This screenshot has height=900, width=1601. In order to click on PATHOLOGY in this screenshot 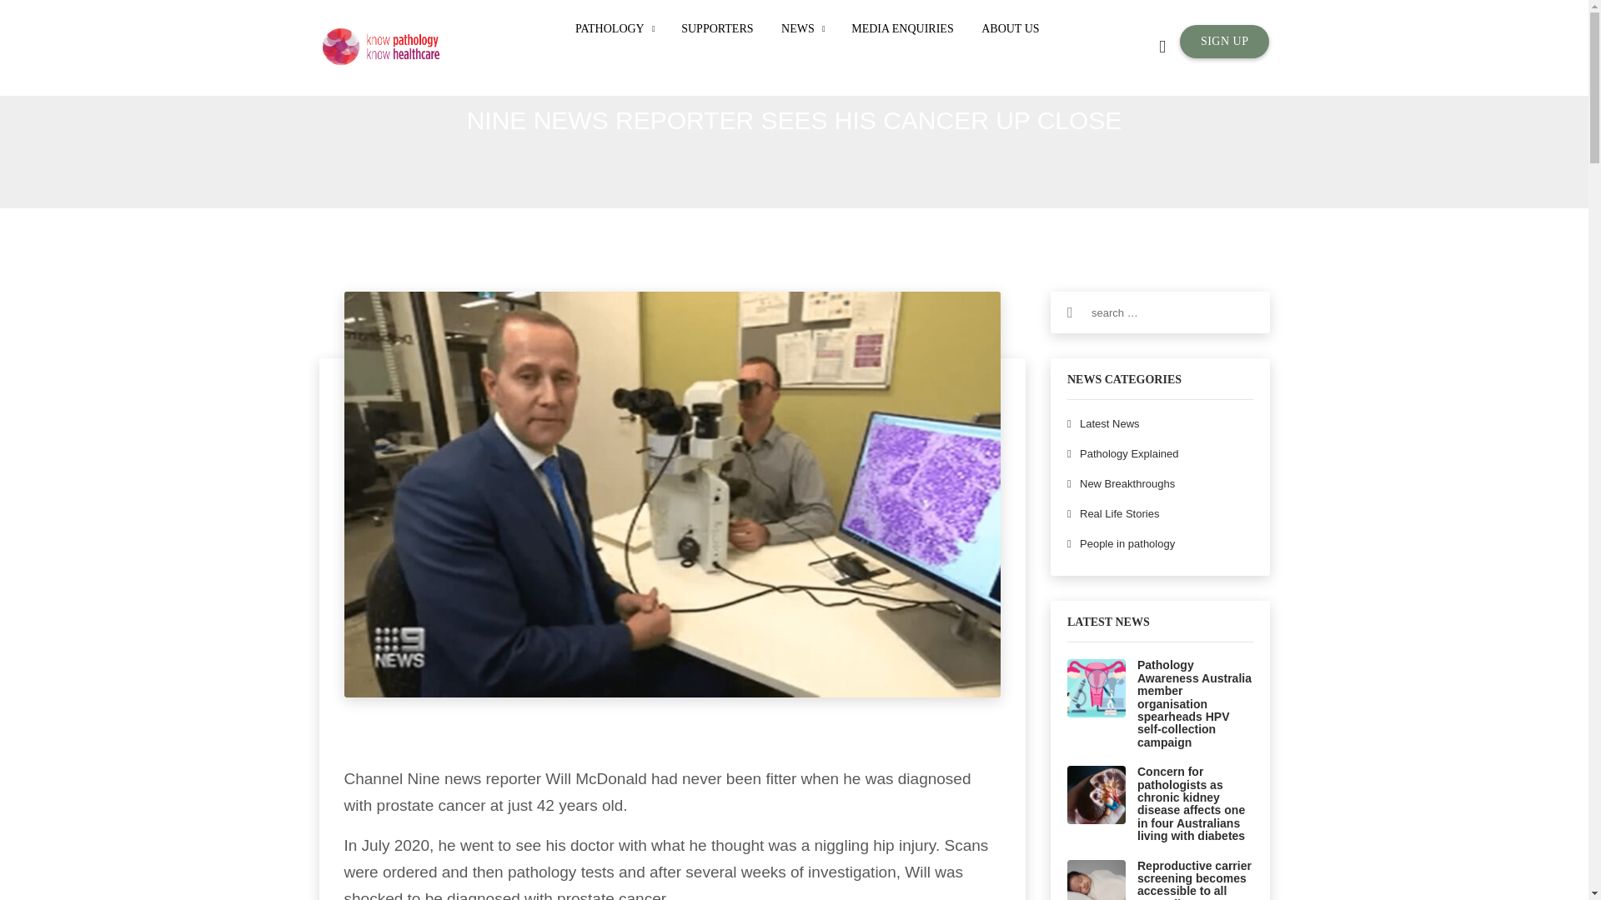, I will do `click(614, 29)`.